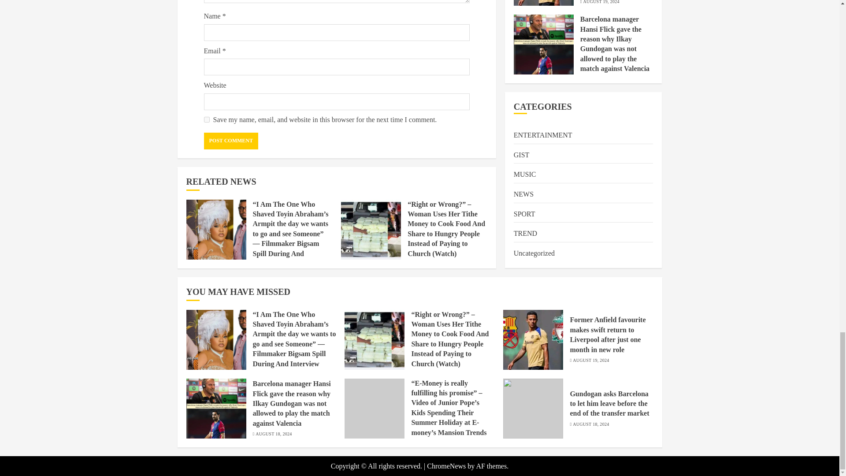 This screenshot has width=846, height=476. Describe the element at coordinates (206, 119) in the screenshot. I see `yes` at that location.